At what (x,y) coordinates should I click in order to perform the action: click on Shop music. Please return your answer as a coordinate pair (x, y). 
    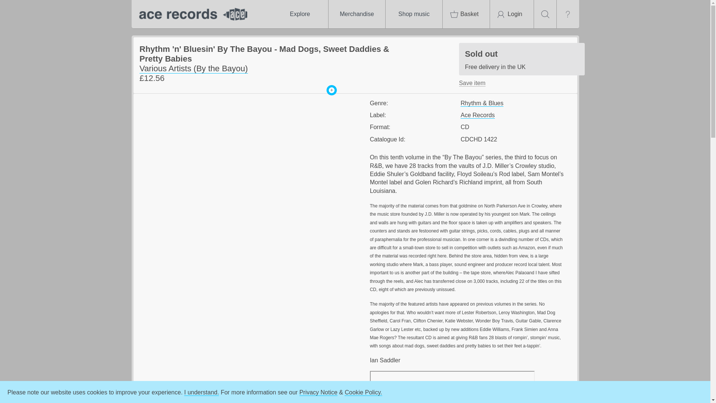
    Looking at the image, I should click on (357, 14).